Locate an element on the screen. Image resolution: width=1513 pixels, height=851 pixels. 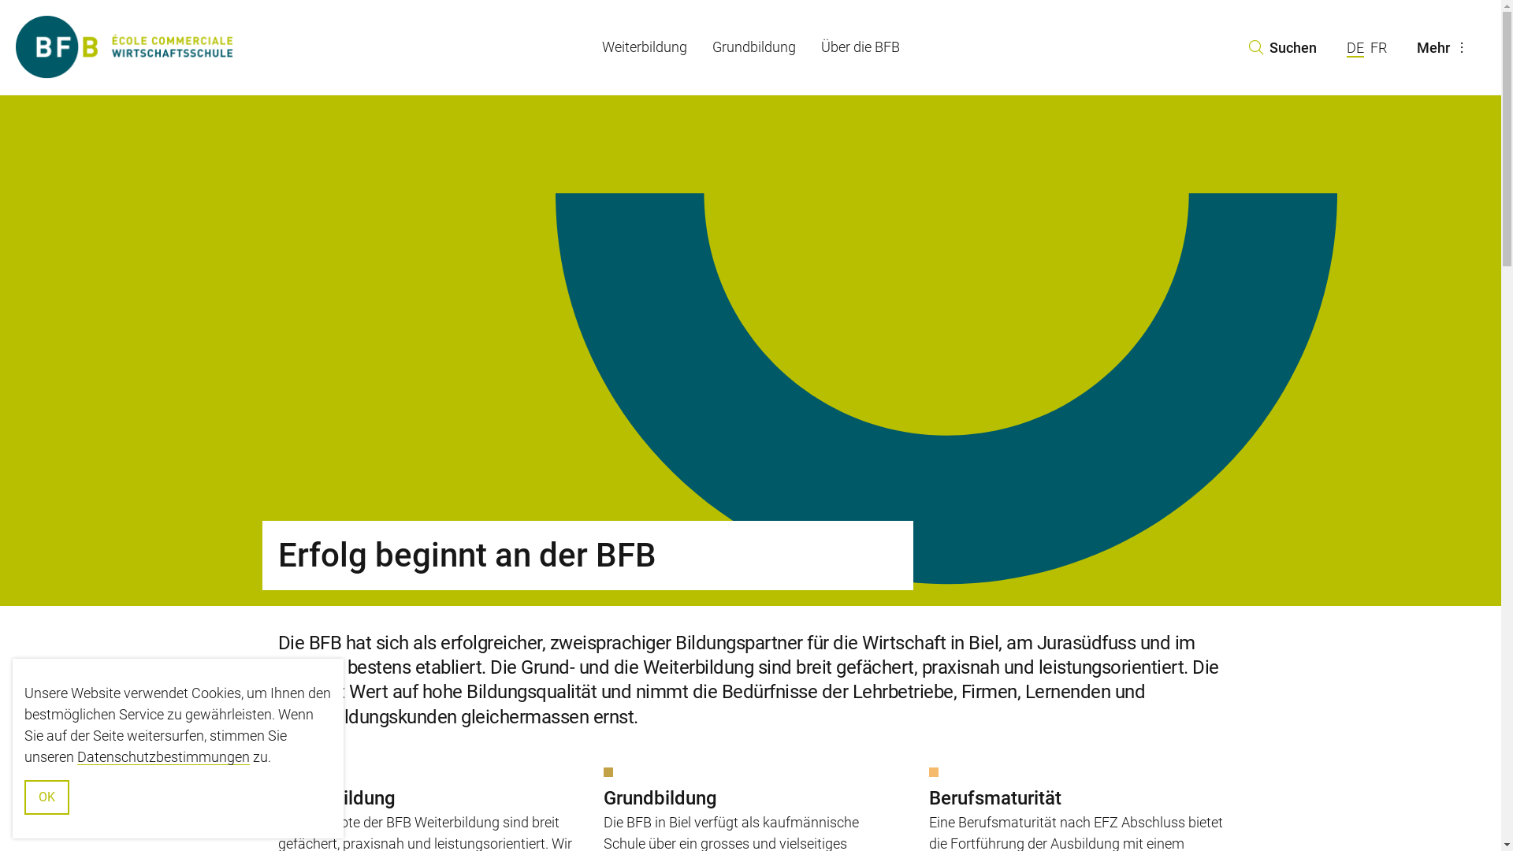
Mehr is located at coordinates (1444, 47).